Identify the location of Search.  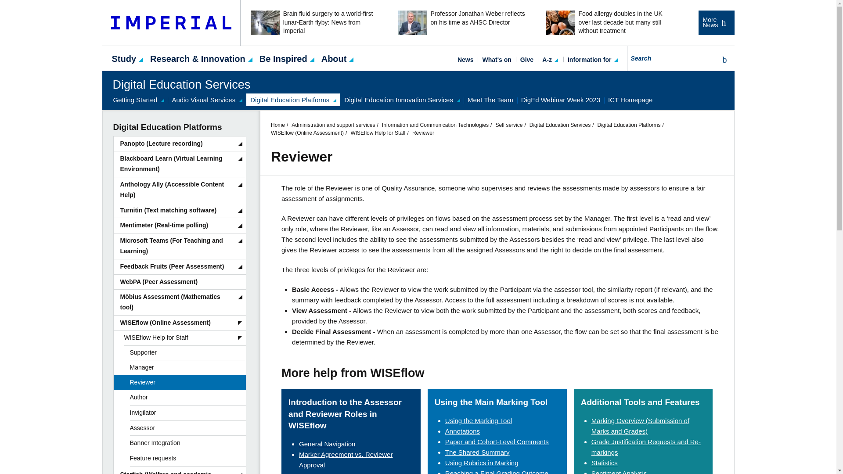
(723, 60).